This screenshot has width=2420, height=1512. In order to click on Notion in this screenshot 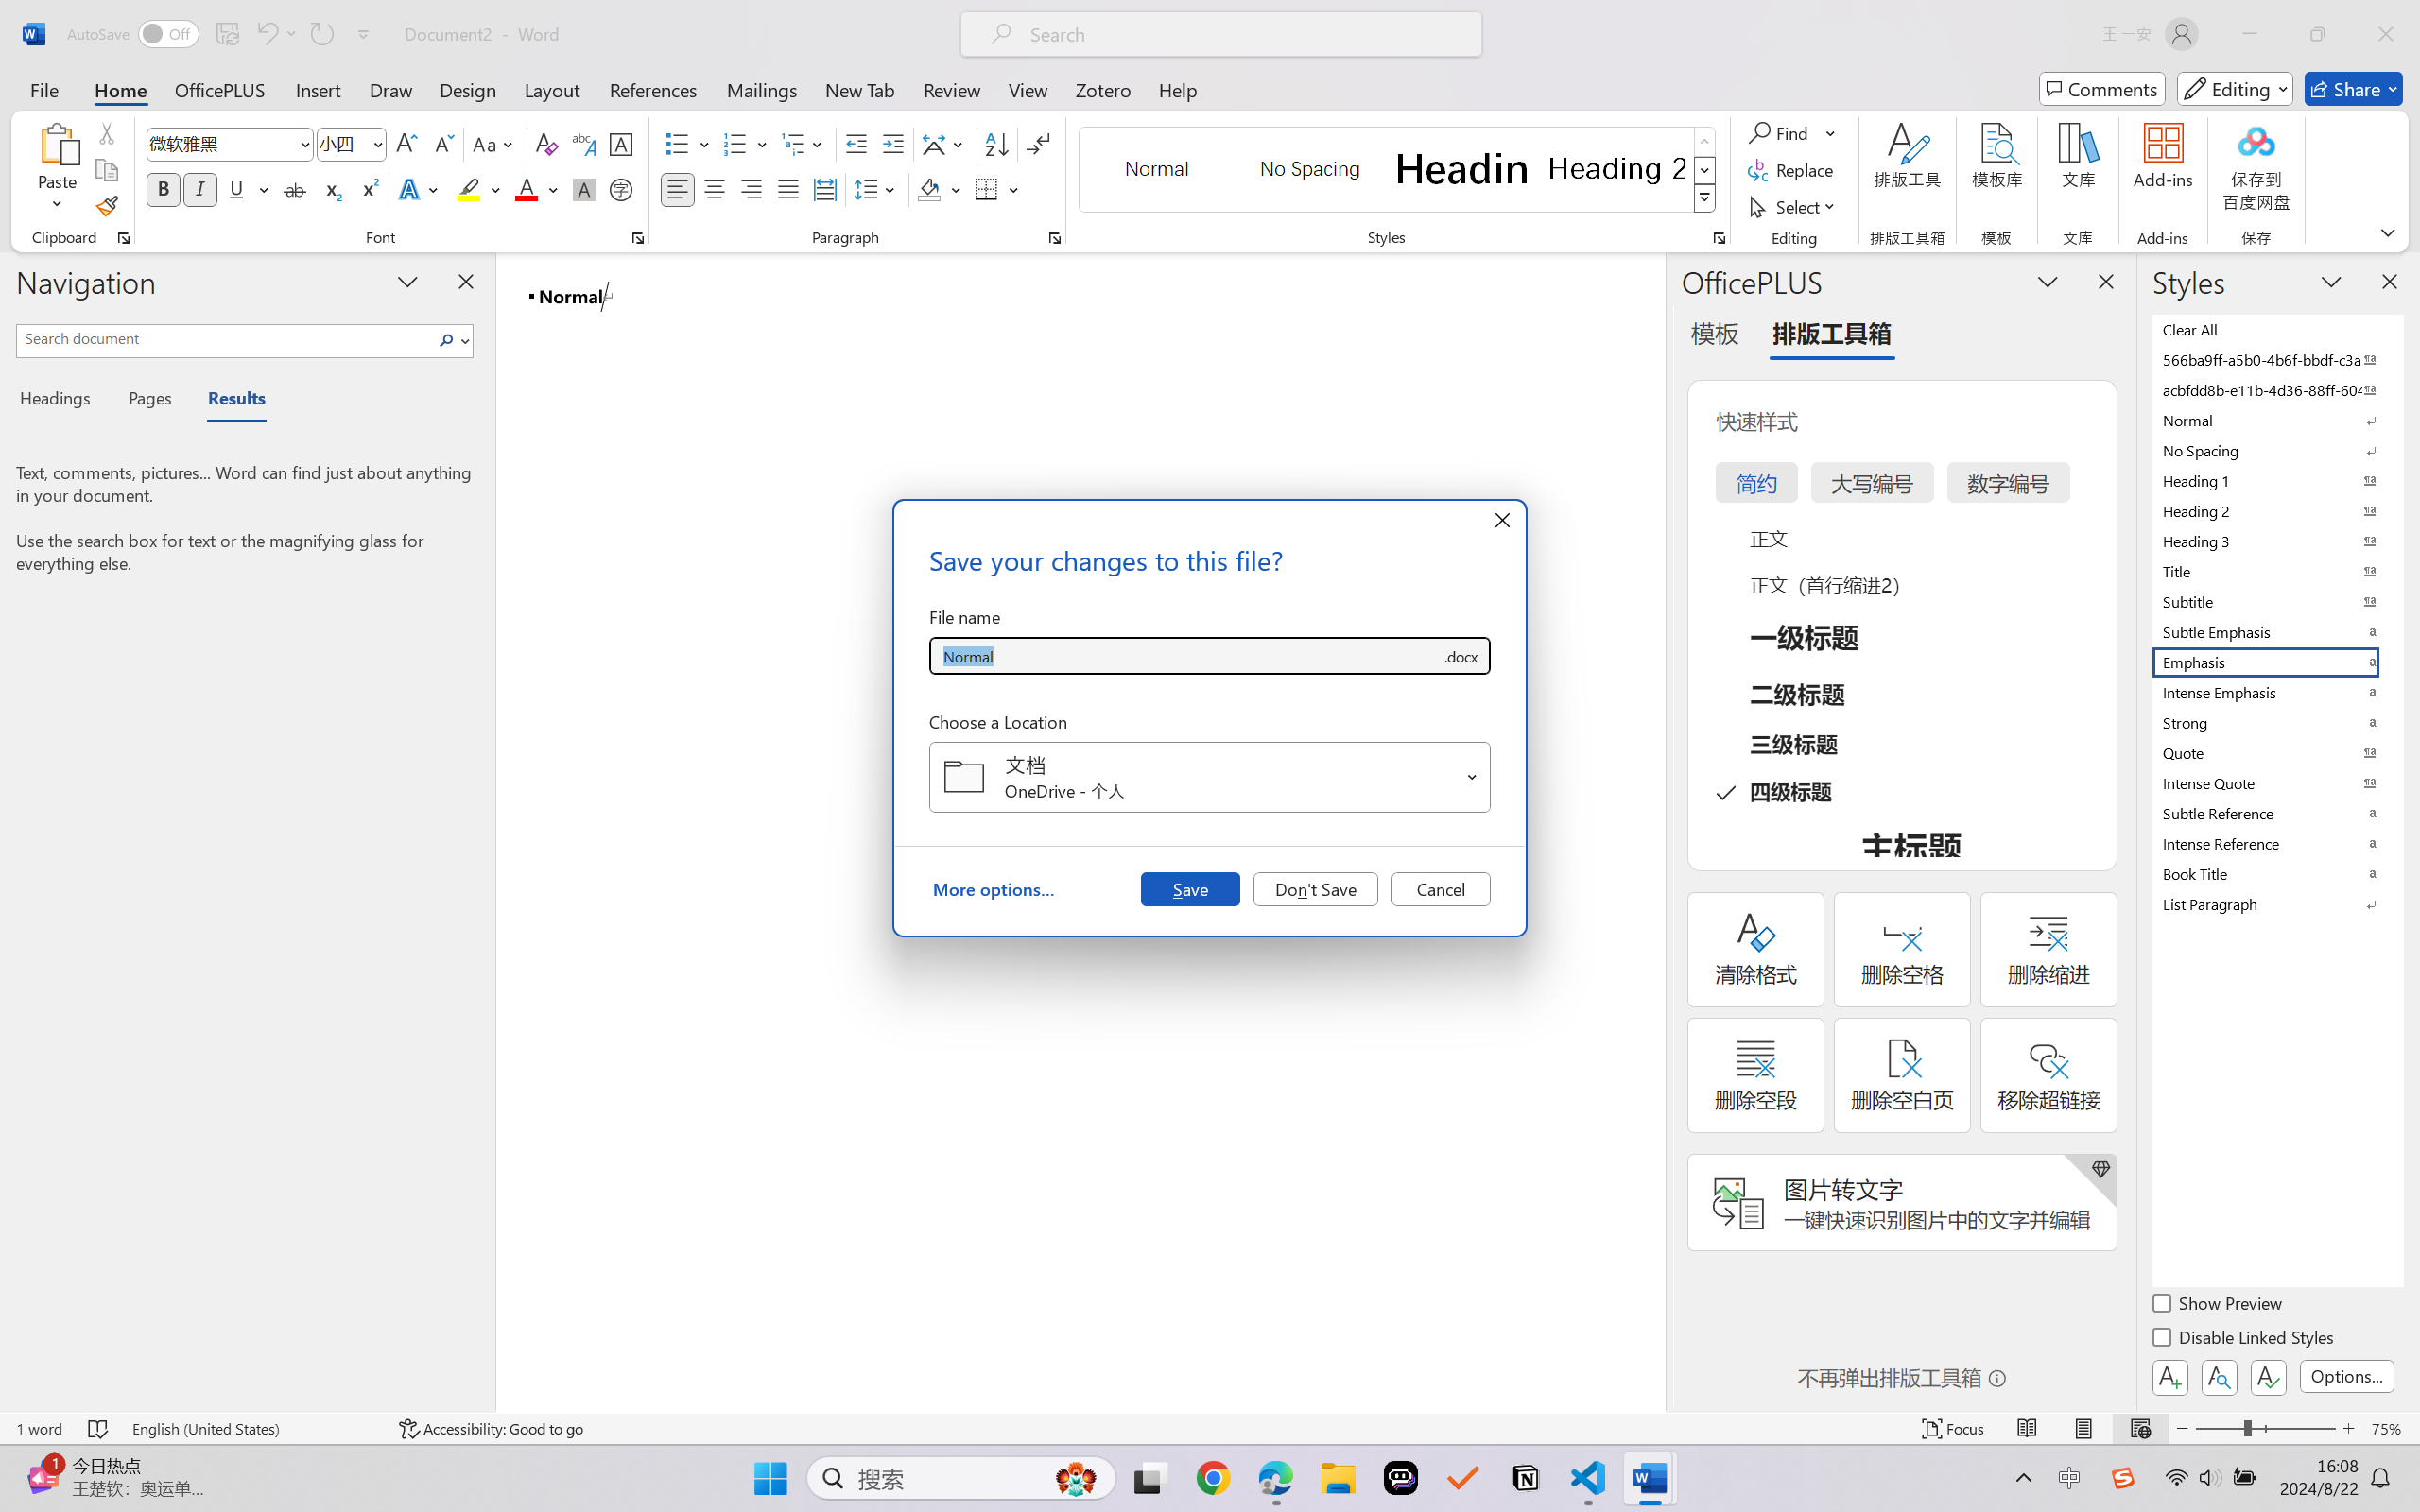, I will do `click(1526, 1478)`.